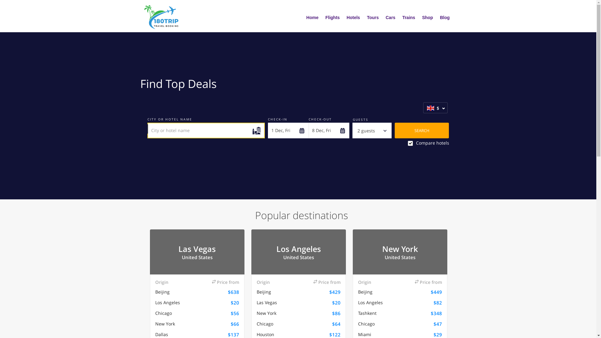  Describe the element at coordinates (422, 131) in the screenshot. I see `SEARCH` at that location.